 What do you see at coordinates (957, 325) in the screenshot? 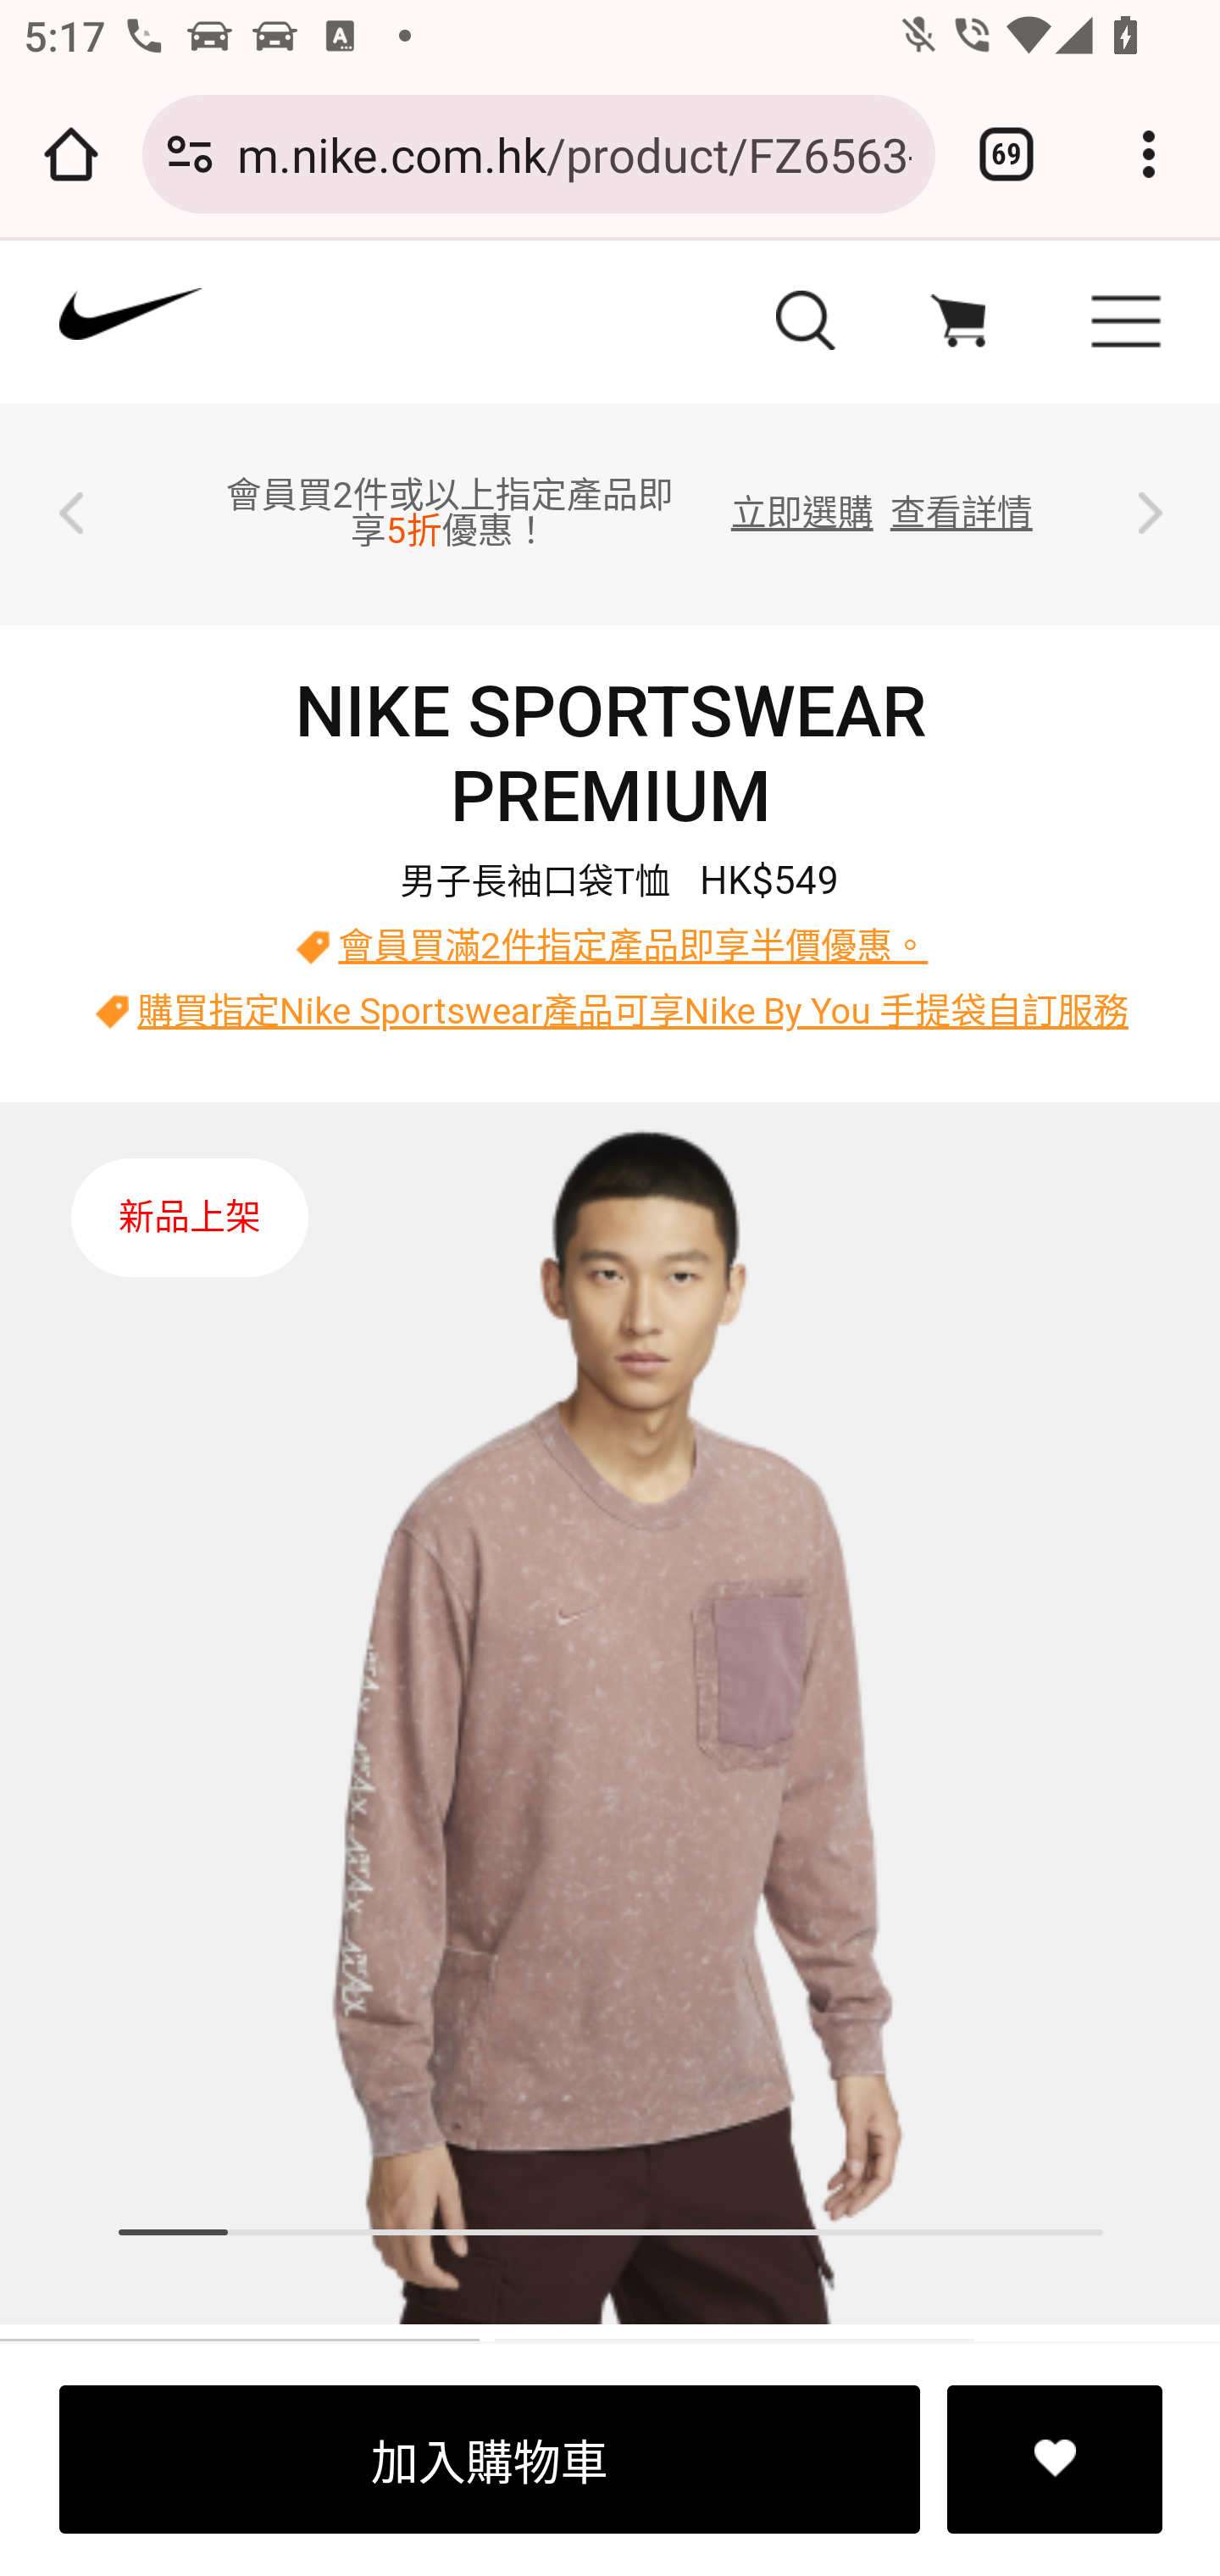
I see `javascript:void(0)` at bounding box center [957, 325].